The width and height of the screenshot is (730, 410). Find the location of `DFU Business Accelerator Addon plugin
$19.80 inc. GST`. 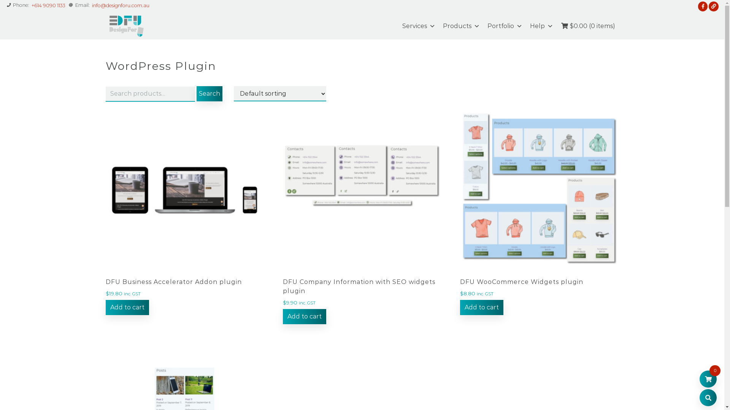

DFU Business Accelerator Addon plugin
$19.80 inc. GST is located at coordinates (185, 211).